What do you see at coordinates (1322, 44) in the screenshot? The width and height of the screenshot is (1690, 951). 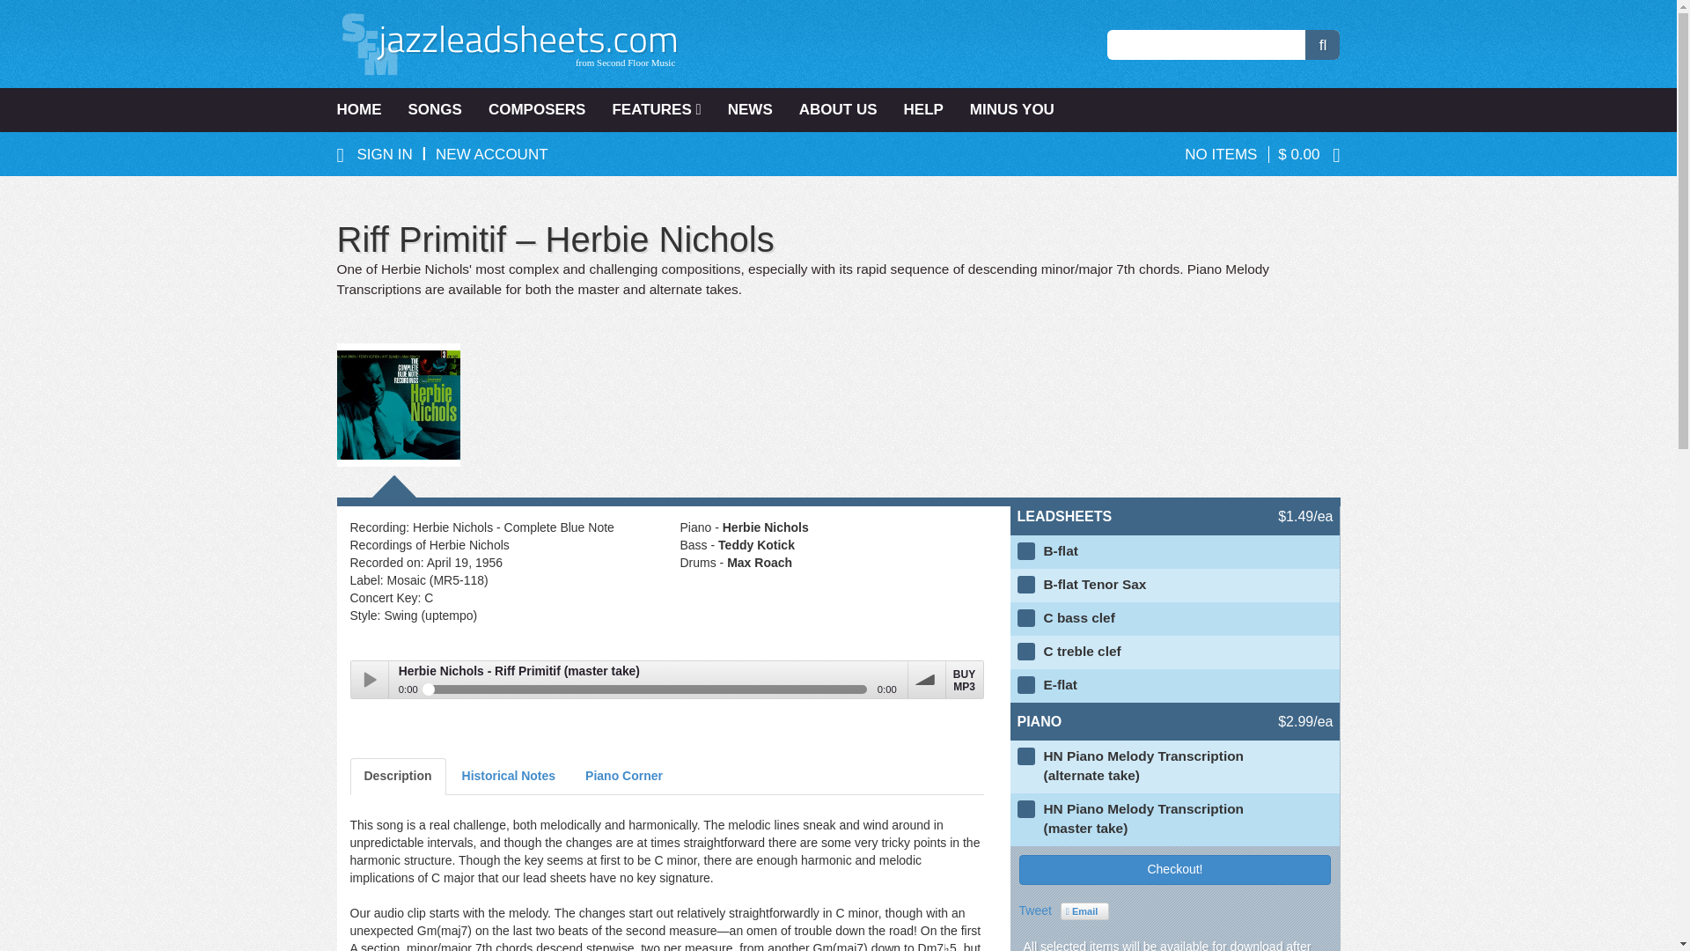 I see `Search` at bounding box center [1322, 44].